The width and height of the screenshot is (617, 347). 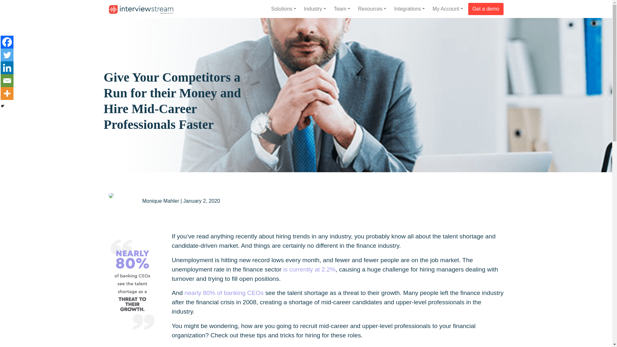 What do you see at coordinates (283, 9) in the screenshot?
I see `Solutions` at bounding box center [283, 9].